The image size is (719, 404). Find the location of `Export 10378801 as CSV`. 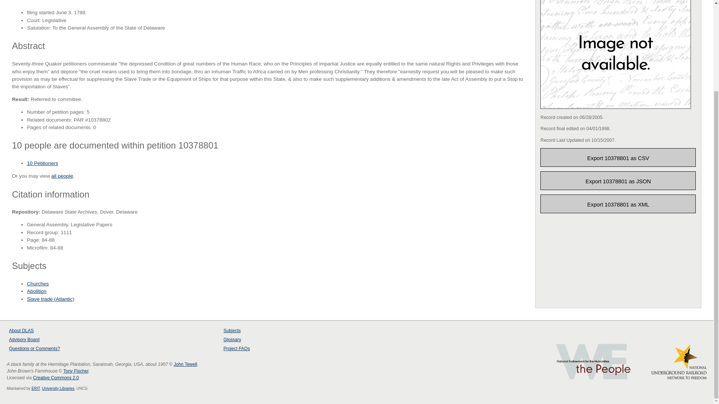

Export 10378801 as CSV is located at coordinates (618, 157).